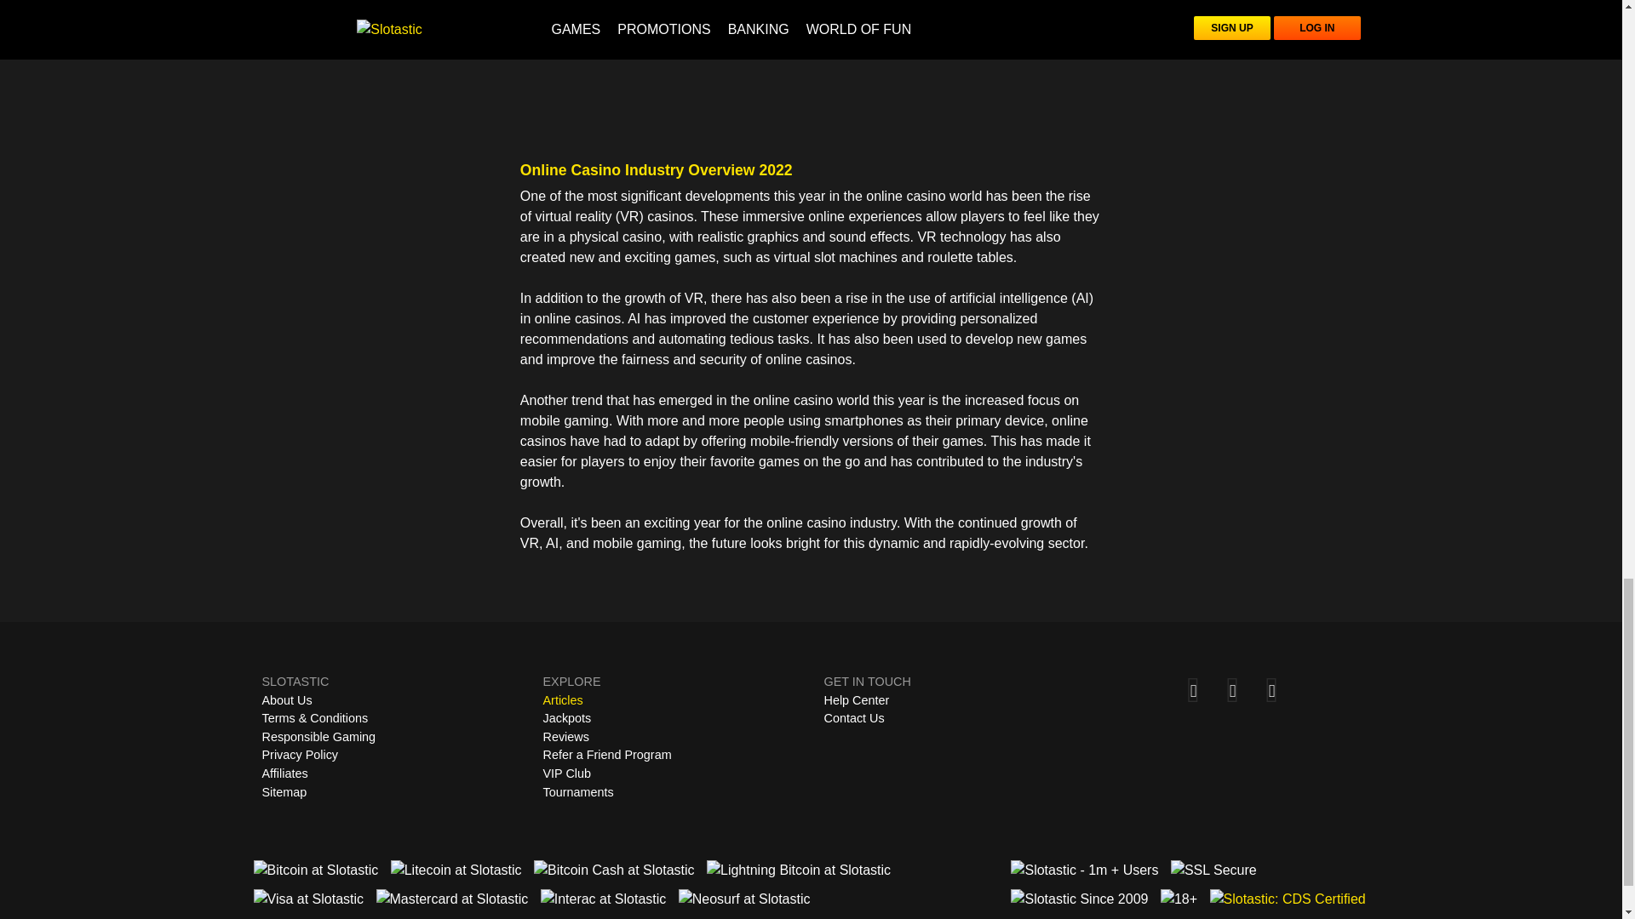 Image resolution: width=1635 pixels, height=919 pixels. What do you see at coordinates (567, 773) in the screenshot?
I see `VIP Club` at bounding box center [567, 773].